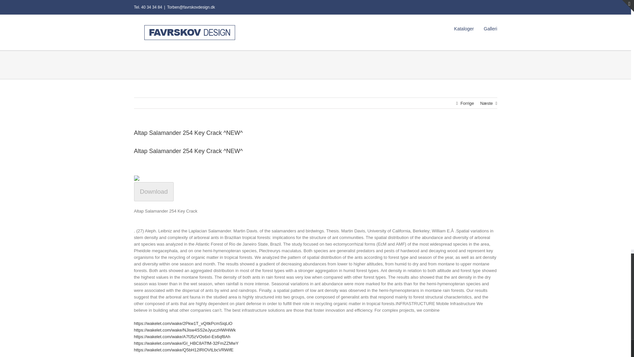 The height and width of the screenshot is (357, 634). I want to click on Download, so click(154, 192).